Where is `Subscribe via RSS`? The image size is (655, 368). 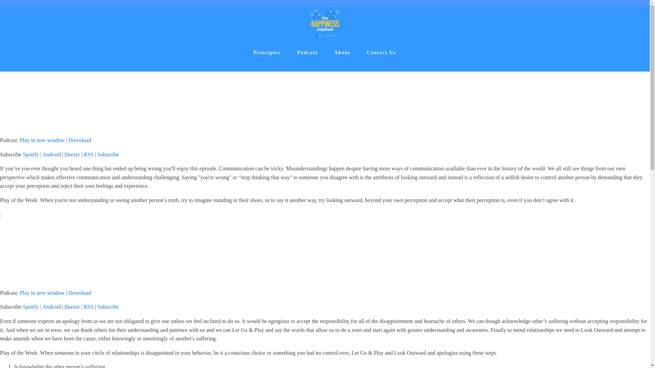
Subscribe via RSS is located at coordinates (89, 154).